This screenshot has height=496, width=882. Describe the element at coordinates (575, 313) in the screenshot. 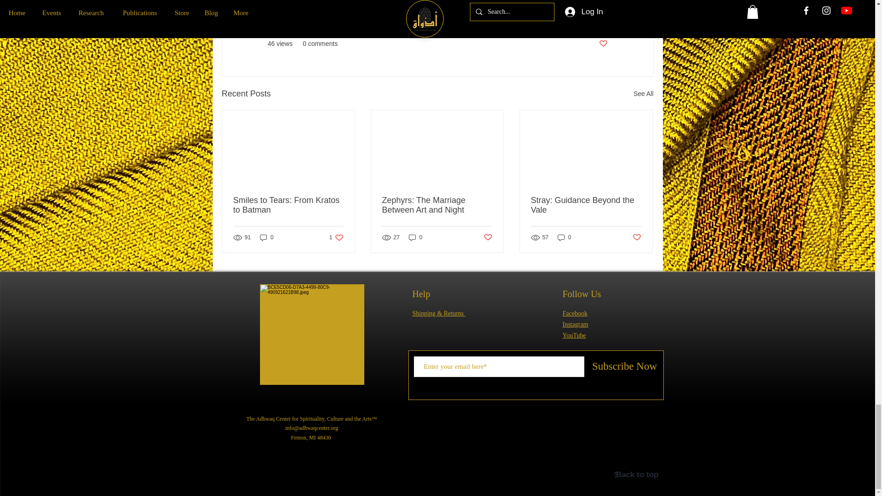

I see `Smiles to Tears: From Kratos to Batman` at that location.